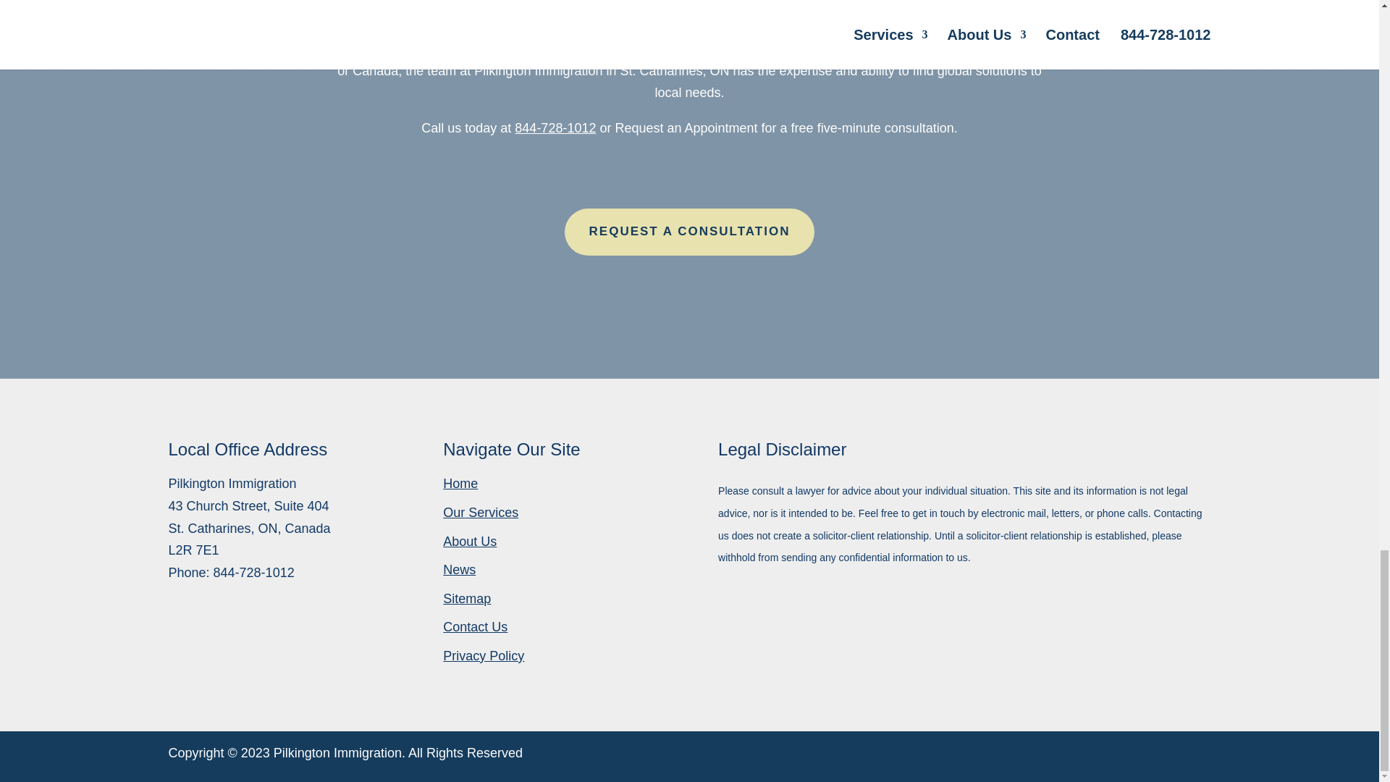  What do you see at coordinates (460, 484) in the screenshot?
I see `Home` at bounding box center [460, 484].